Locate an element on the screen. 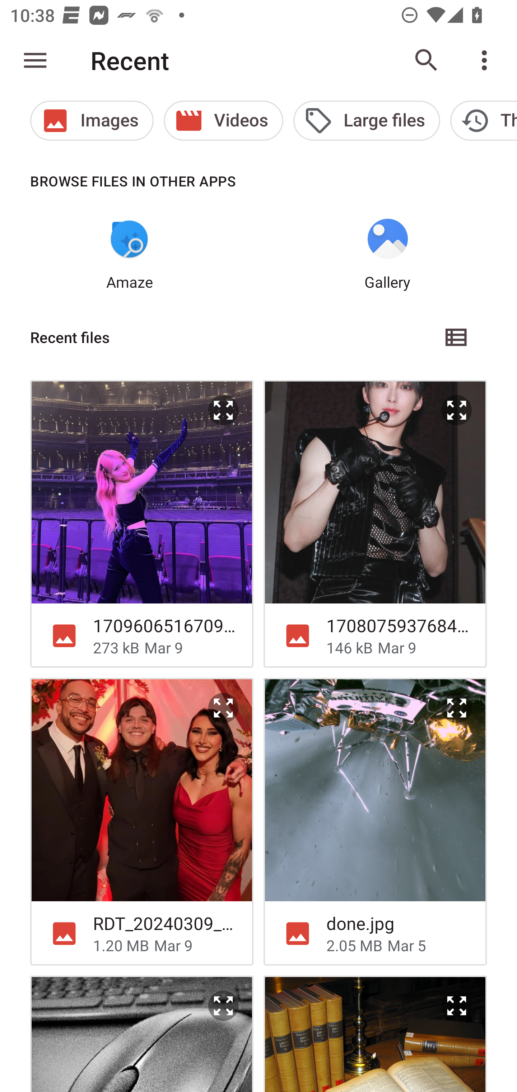  Videos is located at coordinates (223, 121).